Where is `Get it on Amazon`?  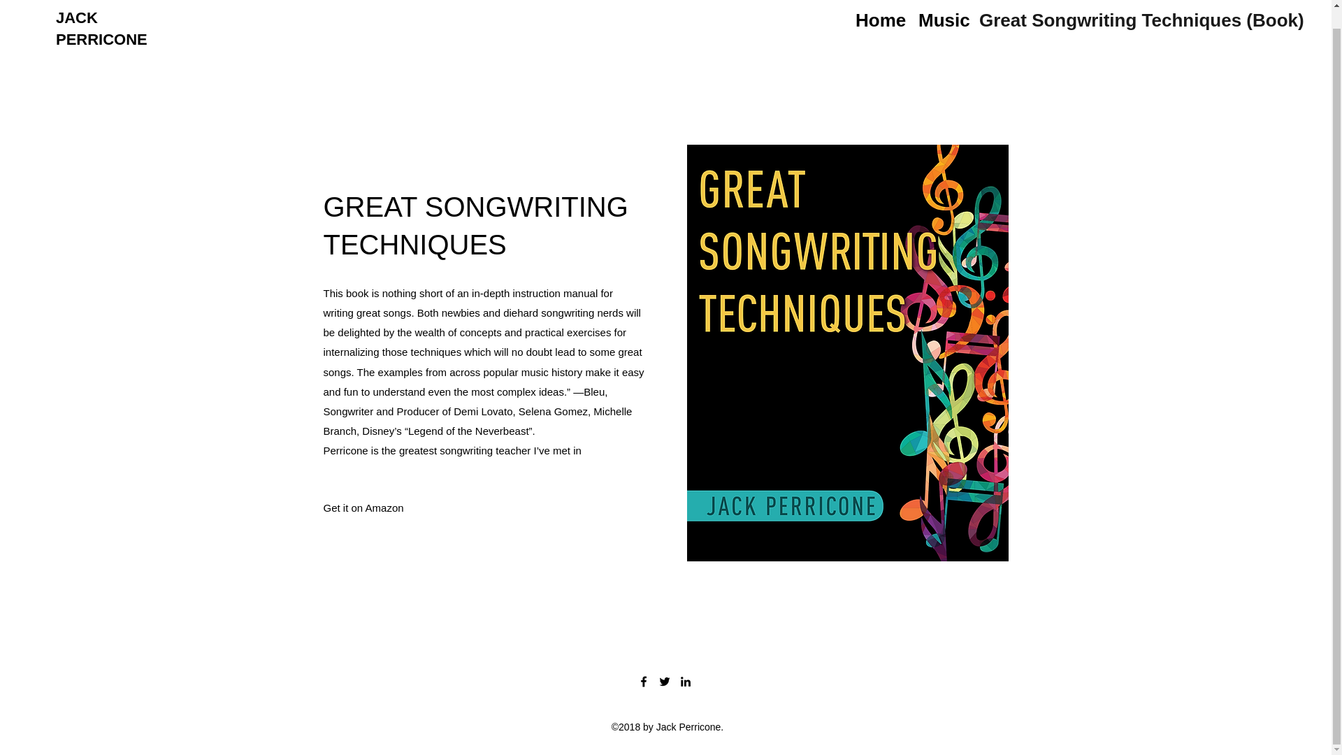
Get it on Amazon is located at coordinates (363, 508).